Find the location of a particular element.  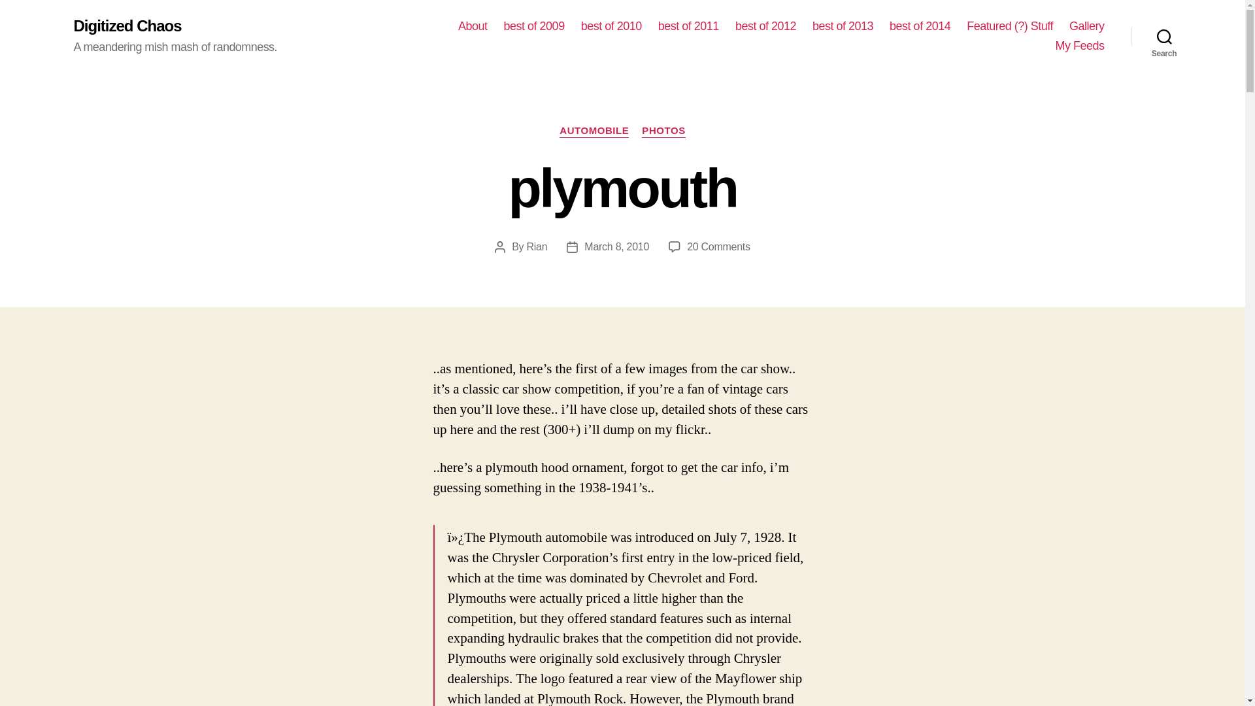

best of 2013 is located at coordinates (920, 26).